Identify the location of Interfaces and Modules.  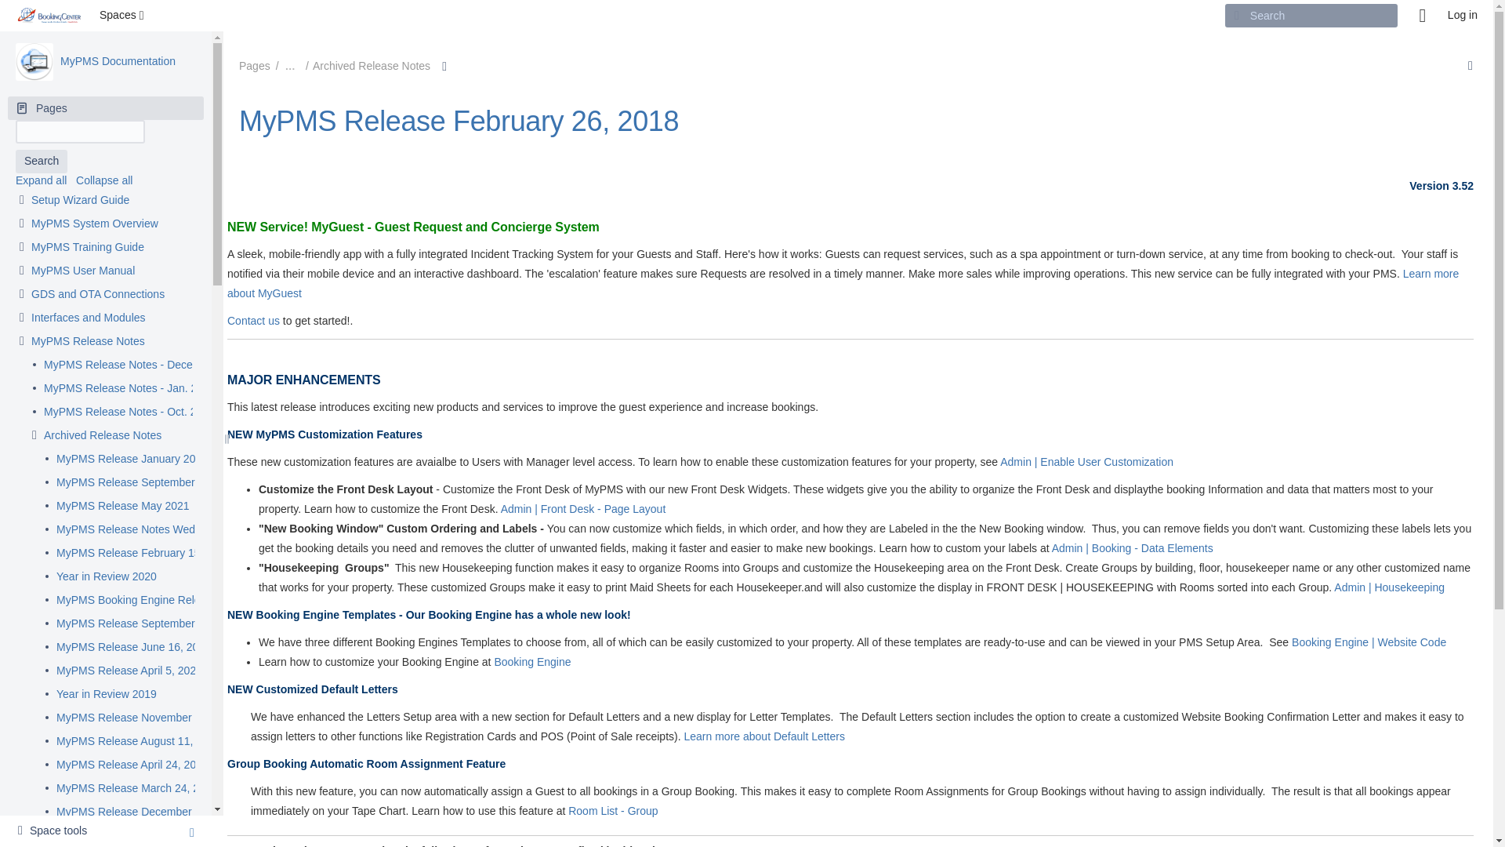
(89, 318).